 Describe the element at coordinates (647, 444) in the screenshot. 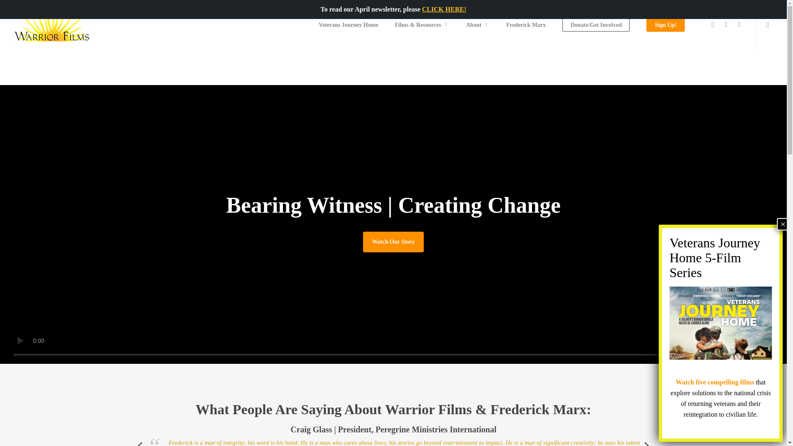

I see `Next` at that location.